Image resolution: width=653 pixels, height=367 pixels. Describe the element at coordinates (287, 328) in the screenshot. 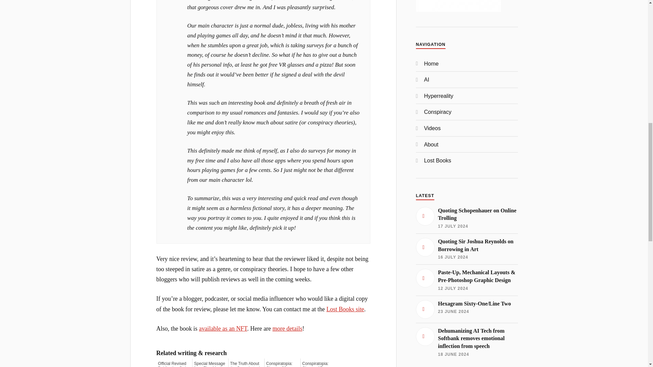

I see `more details` at that location.